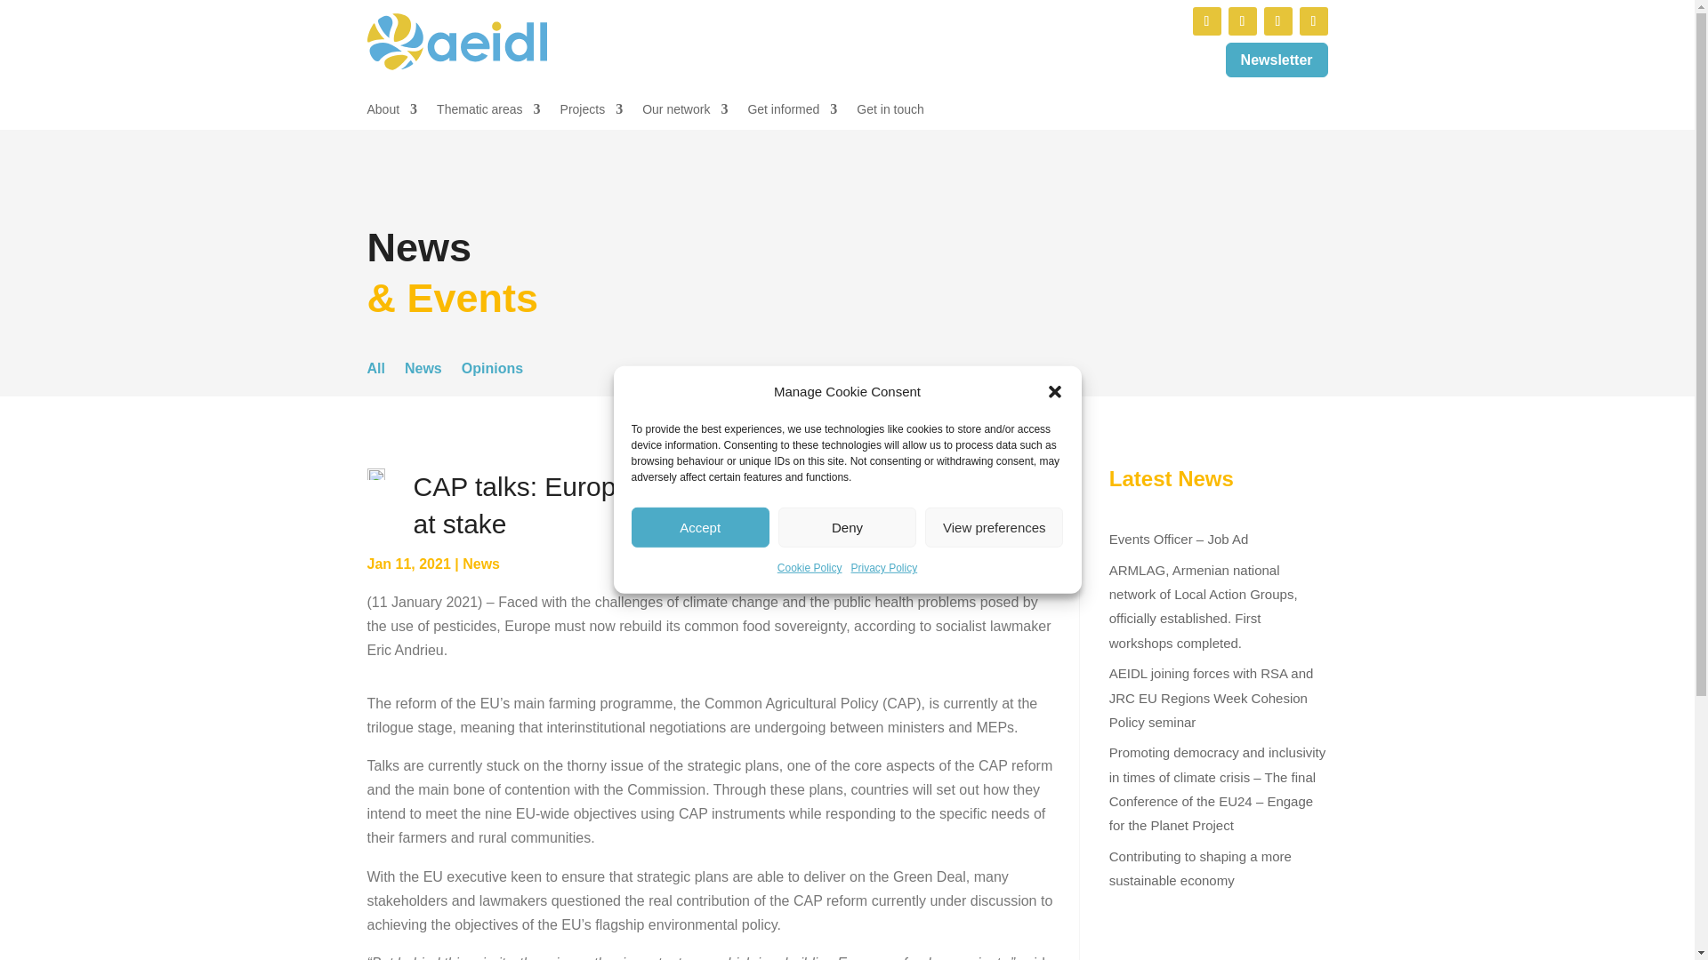  Describe the element at coordinates (847, 527) in the screenshot. I see `Deny` at that location.